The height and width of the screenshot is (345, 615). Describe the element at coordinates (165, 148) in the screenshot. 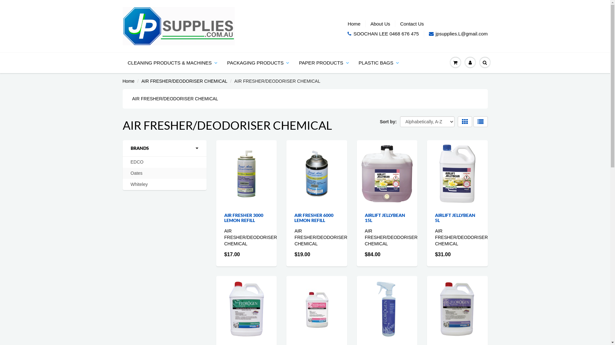

I see `BRANDS` at that location.